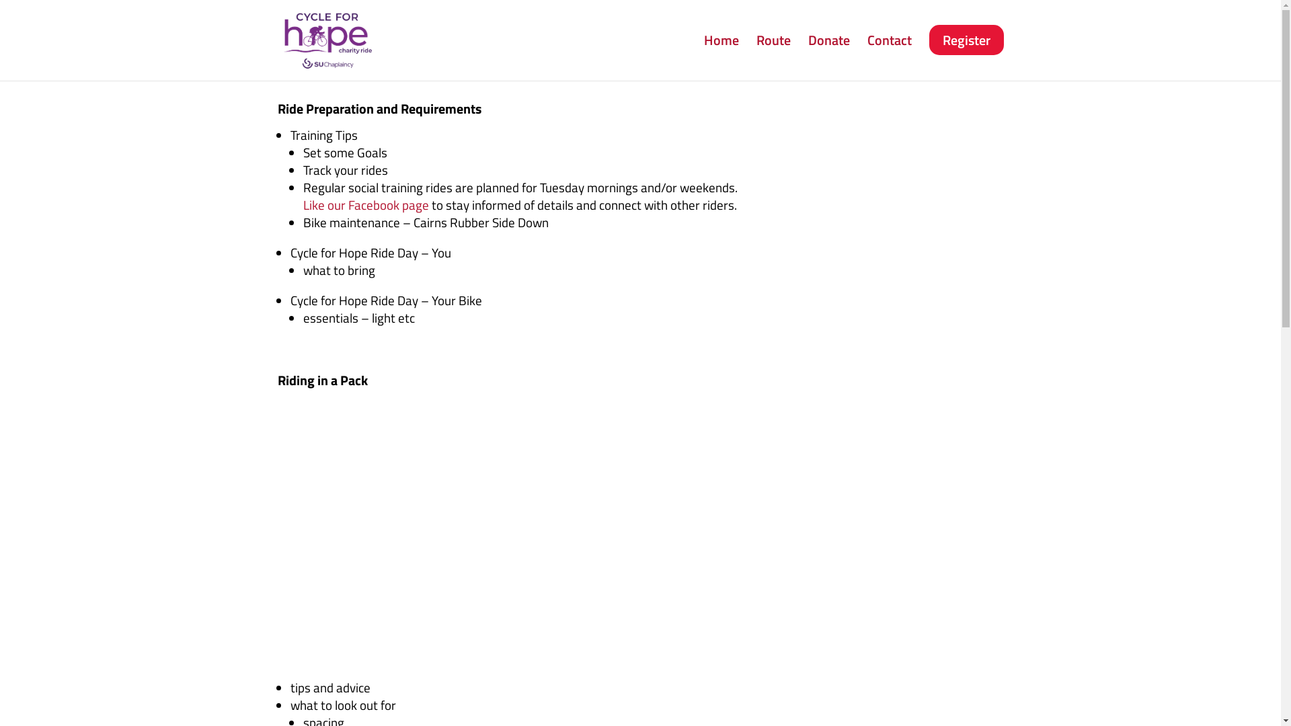 The image size is (1291, 726). I want to click on Contact, so click(890, 58).